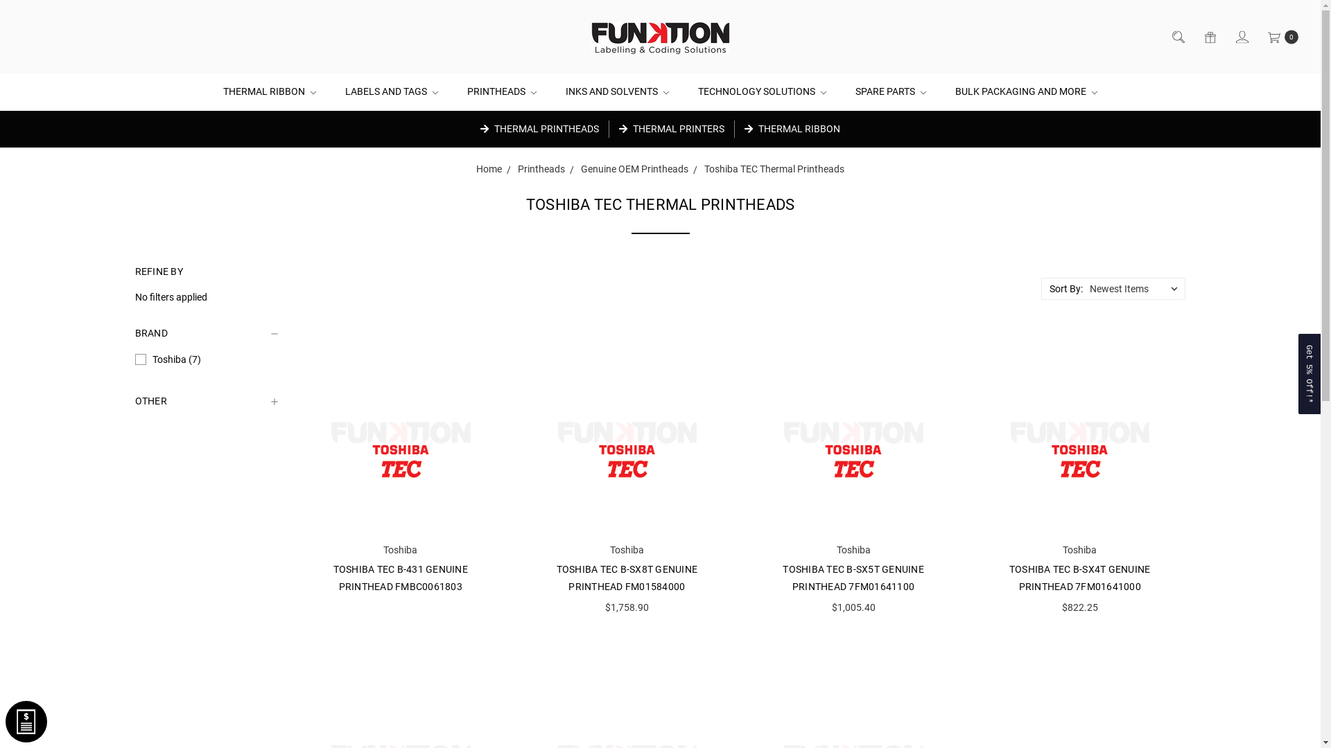  Describe the element at coordinates (627, 440) in the screenshot. I see `Toshiba Printheads` at that location.